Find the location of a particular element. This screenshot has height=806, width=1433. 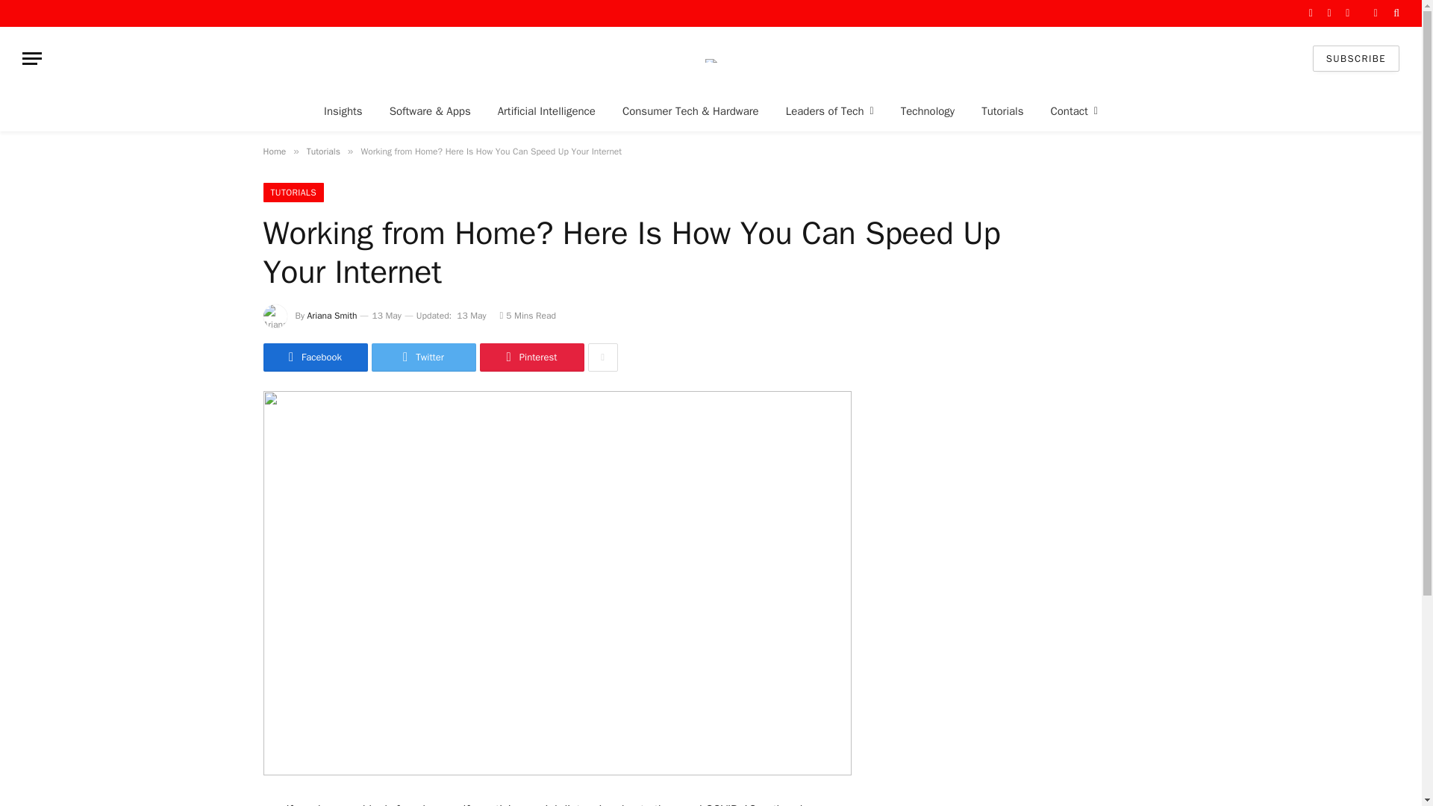

Posts by Ariana Smith is located at coordinates (332, 315).